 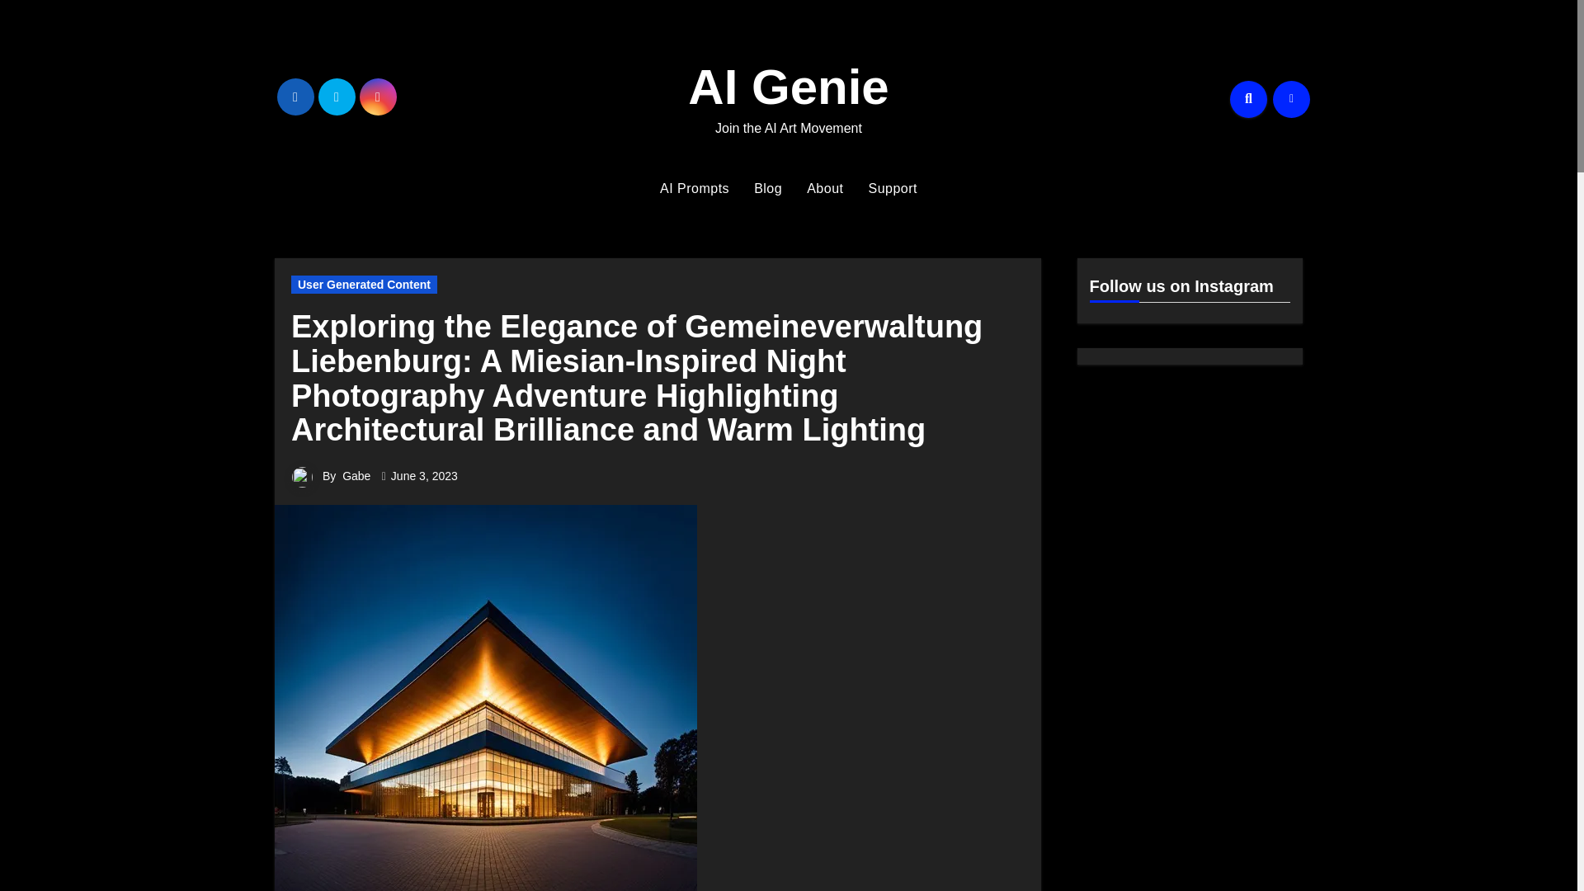 I want to click on User Generated Content, so click(x=364, y=284).